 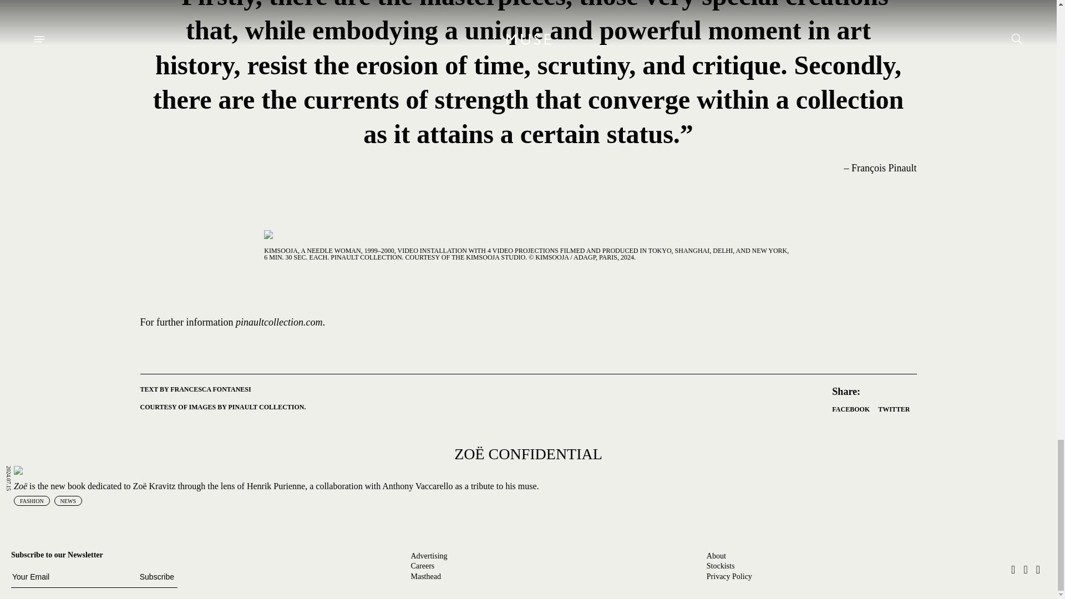 What do you see at coordinates (893, 410) in the screenshot?
I see `TWITTER` at bounding box center [893, 410].